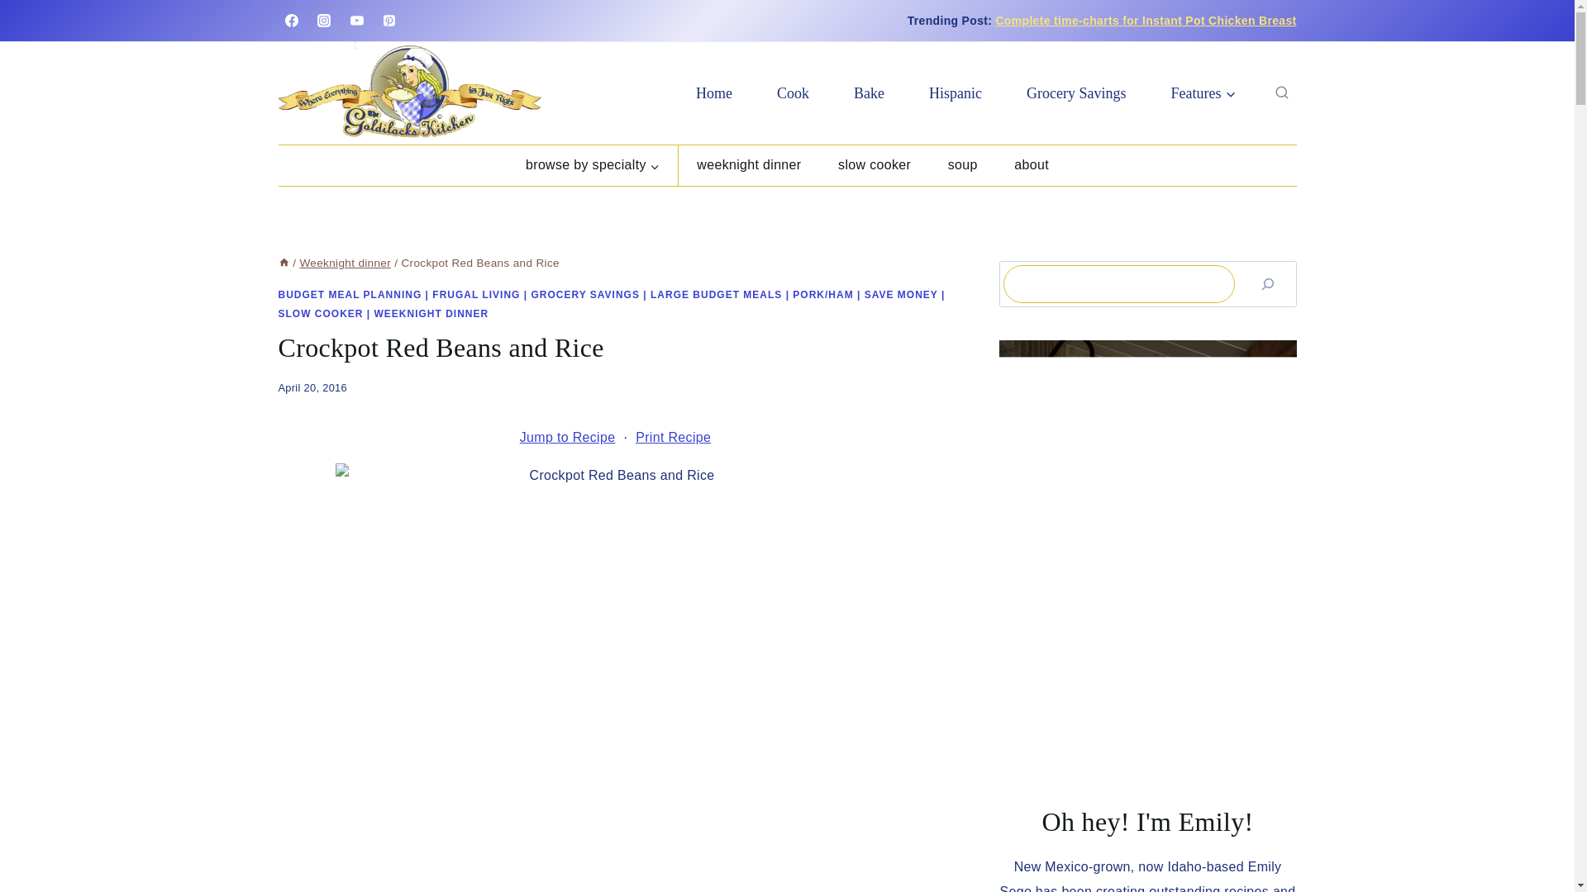 This screenshot has height=892, width=1587. I want to click on weeknight dinner, so click(749, 165).